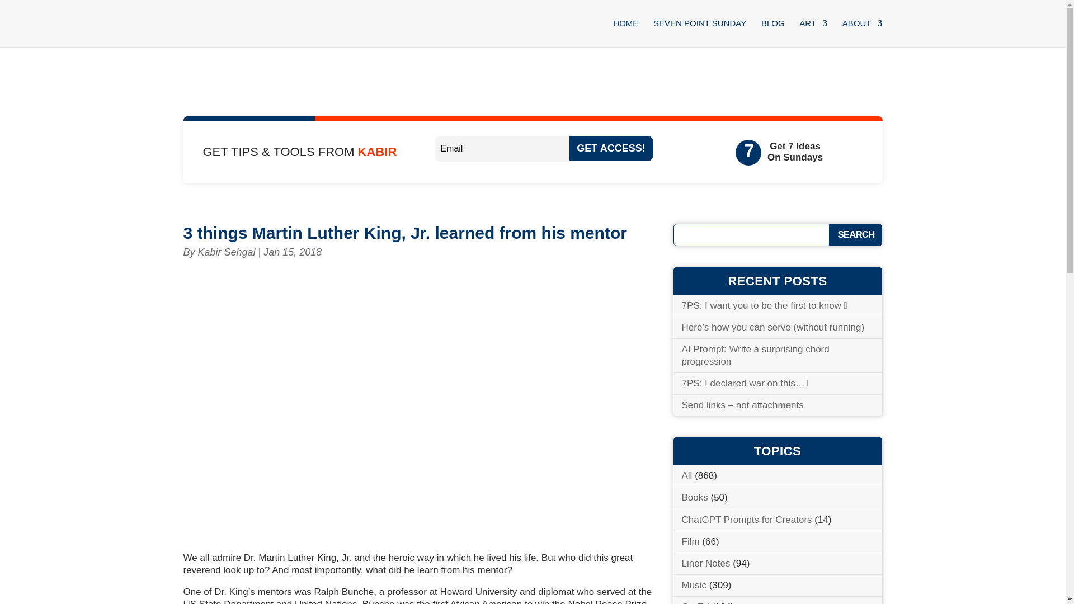 The width and height of the screenshot is (1074, 604). Describe the element at coordinates (695, 603) in the screenshot. I see `Op-Ed` at that location.